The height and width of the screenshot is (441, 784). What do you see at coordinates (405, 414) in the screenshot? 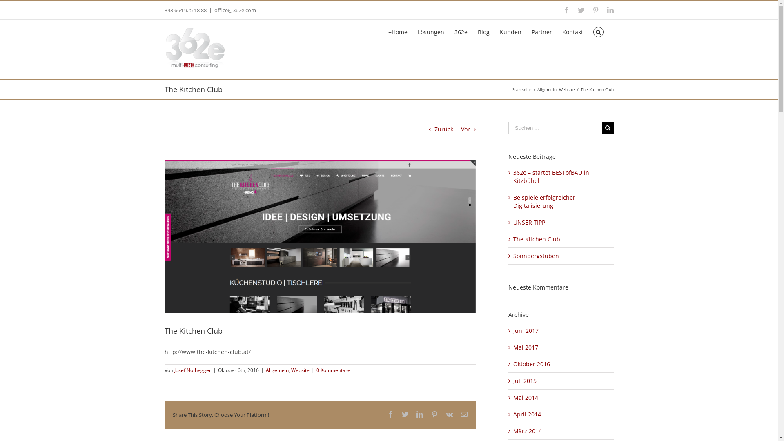
I see `Twitter` at bounding box center [405, 414].